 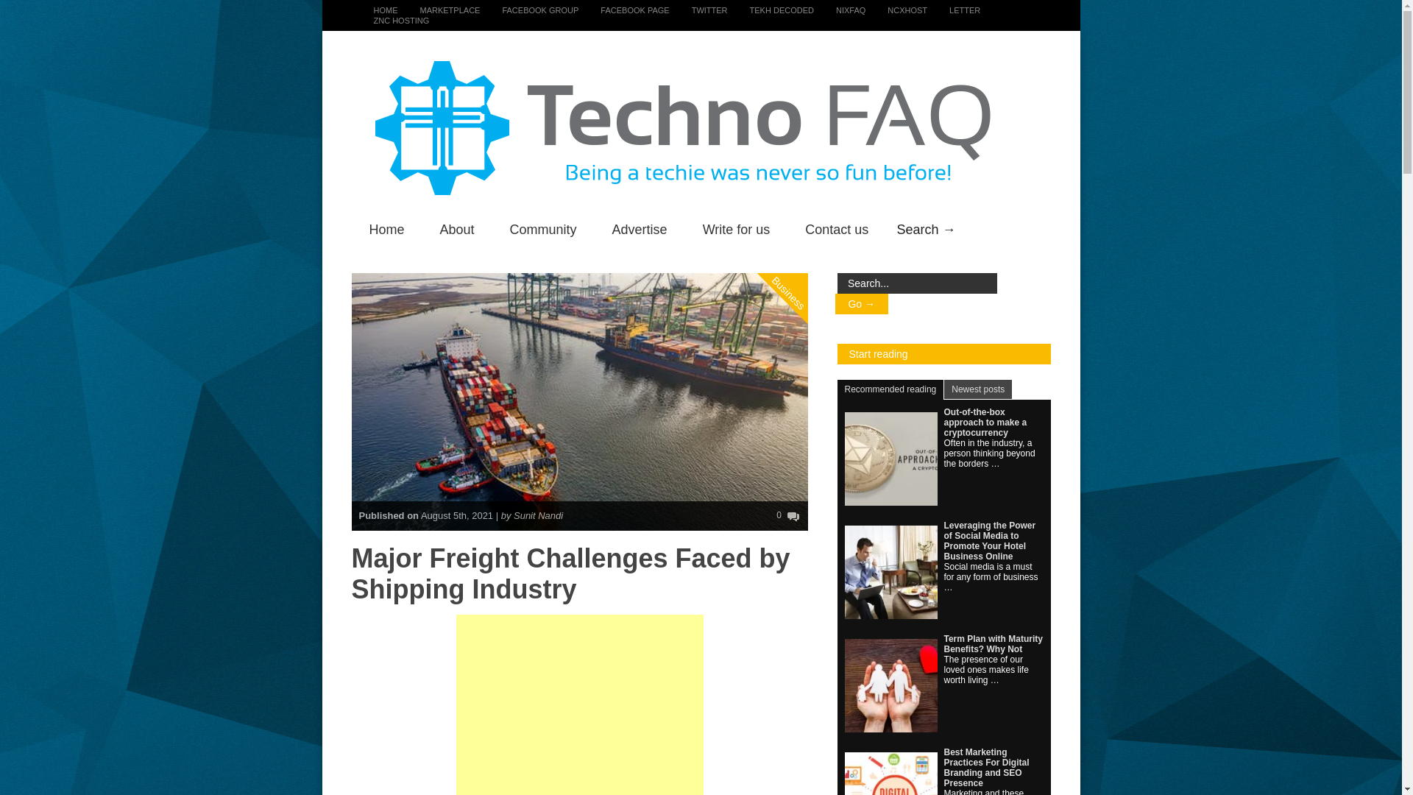 I want to click on Advertise, so click(x=640, y=230).